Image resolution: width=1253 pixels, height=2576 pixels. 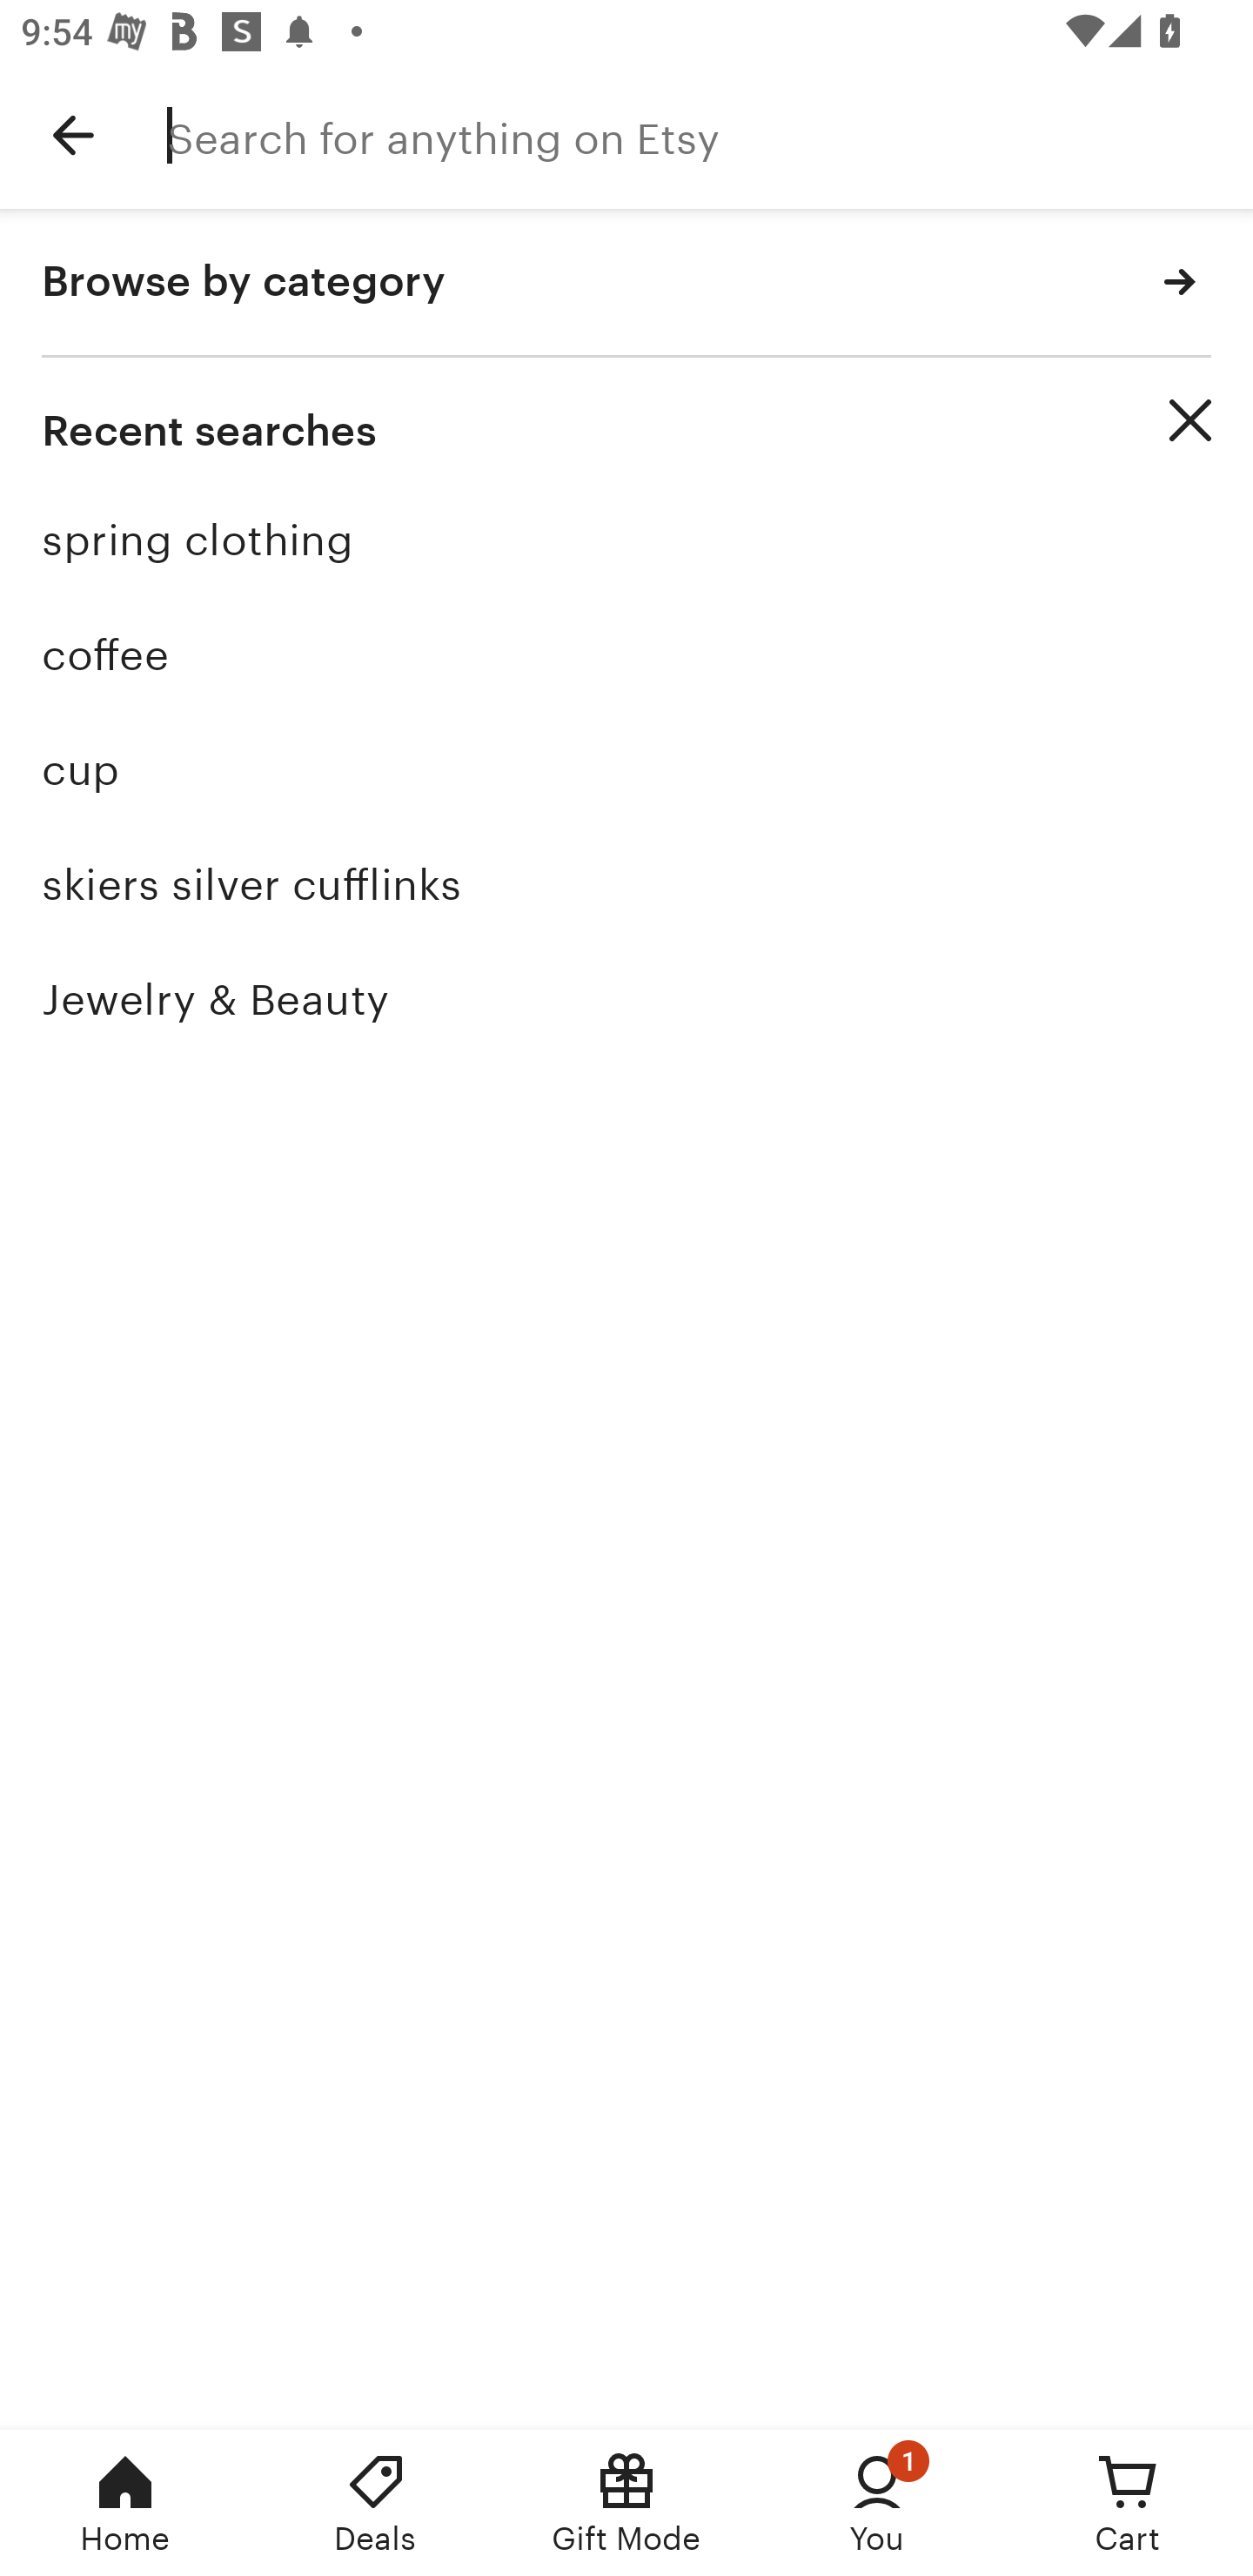 I want to click on Search for anything on Etsy, so click(x=710, y=135).